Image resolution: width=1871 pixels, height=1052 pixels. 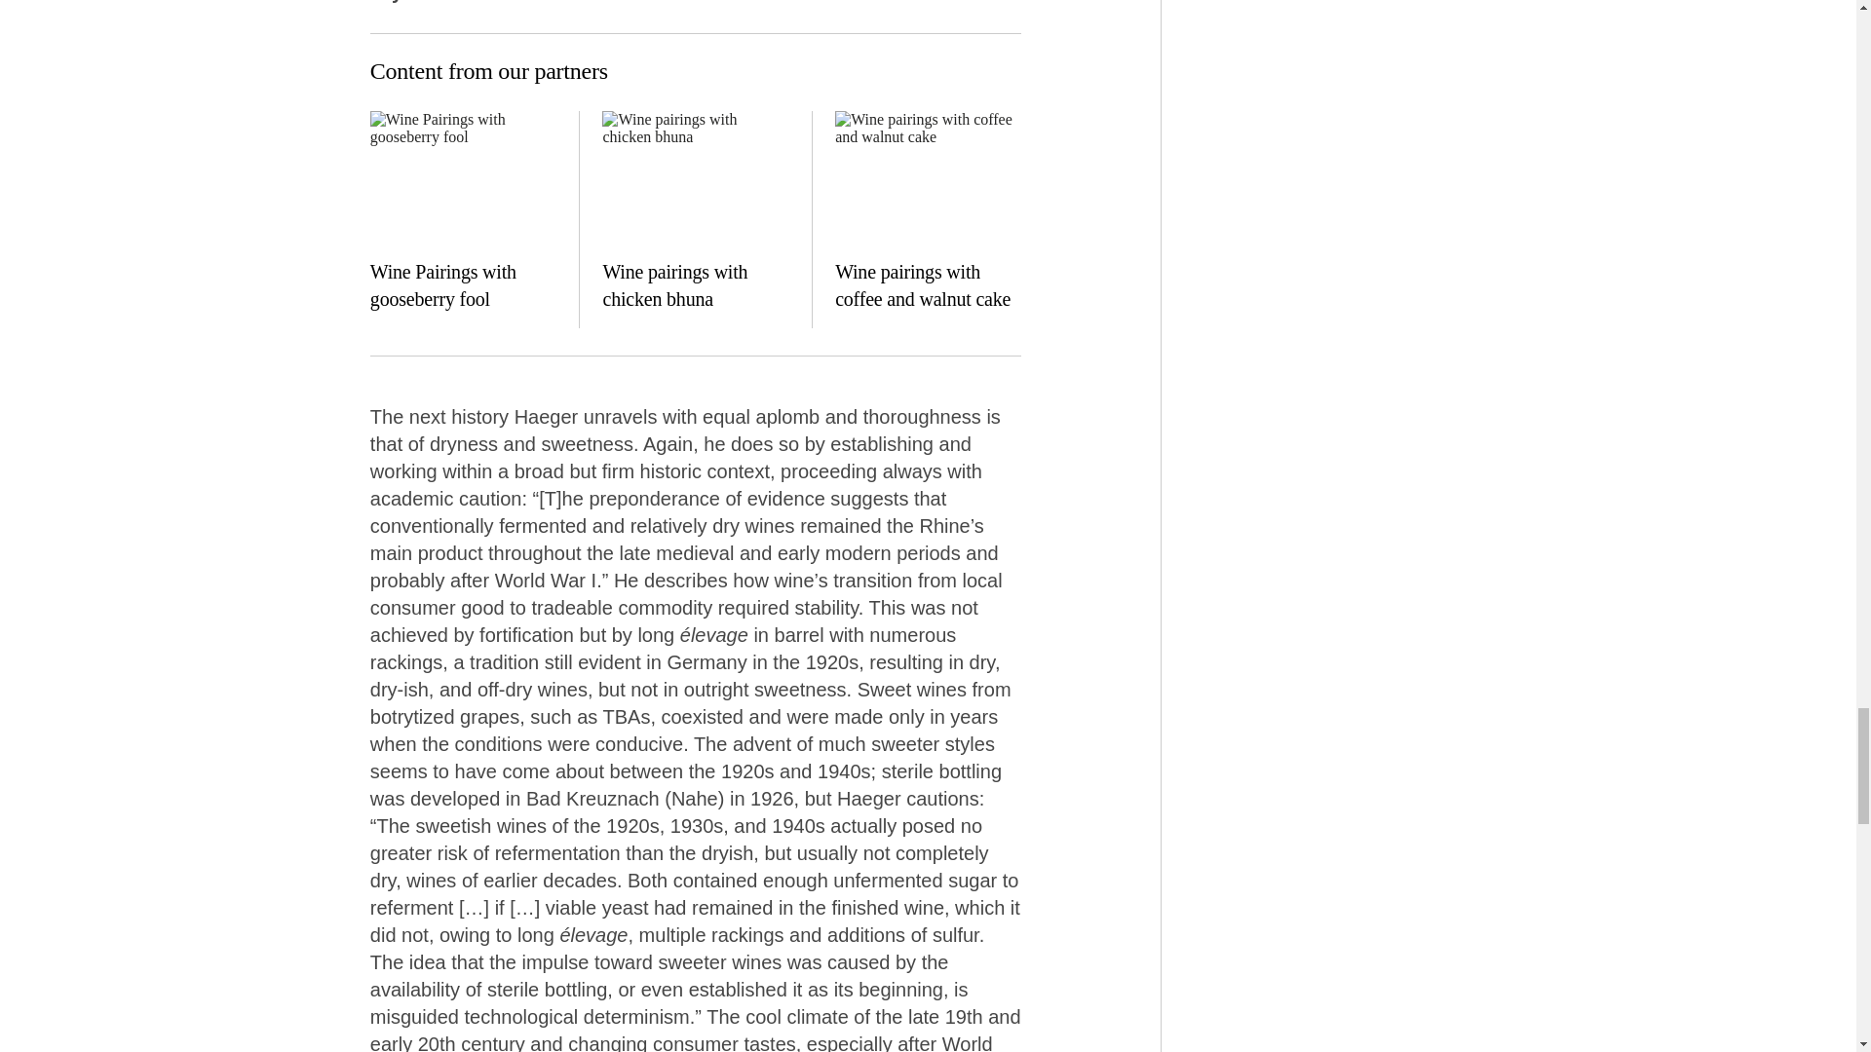 What do you see at coordinates (463, 181) in the screenshot?
I see `Wine Pairings with gooseberry fool` at bounding box center [463, 181].